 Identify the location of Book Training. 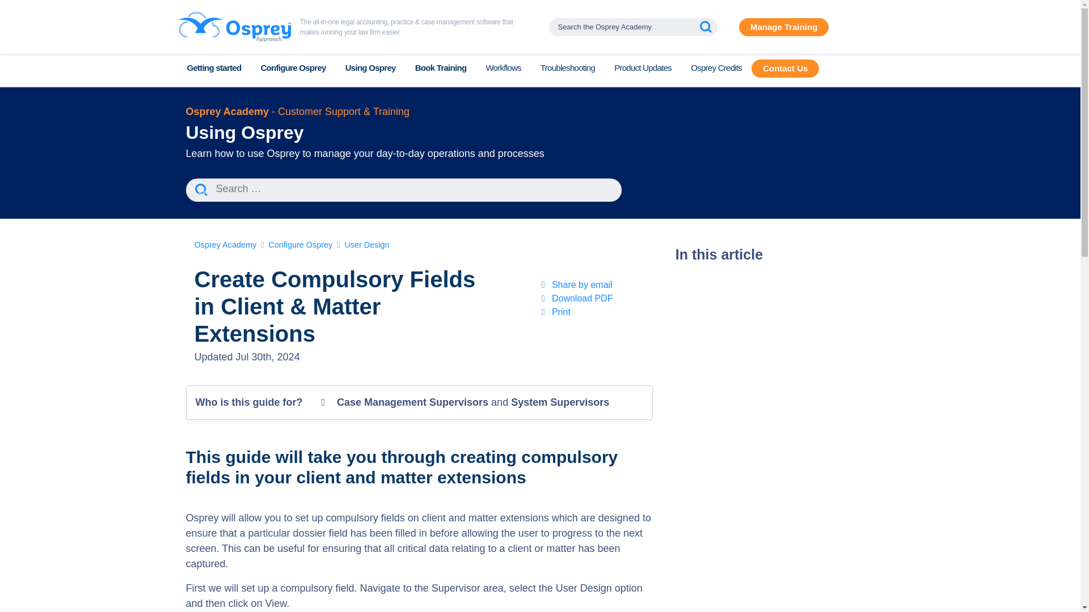
(441, 68).